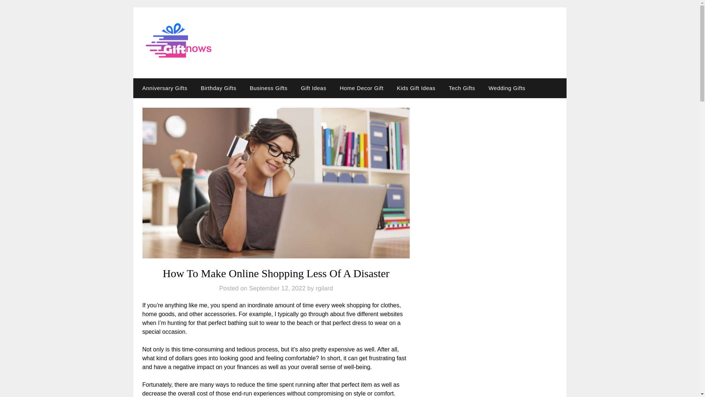 The height and width of the screenshot is (397, 705). Describe the element at coordinates (277, 288) in the screenshot. I see `September 12, 2022` at that location.